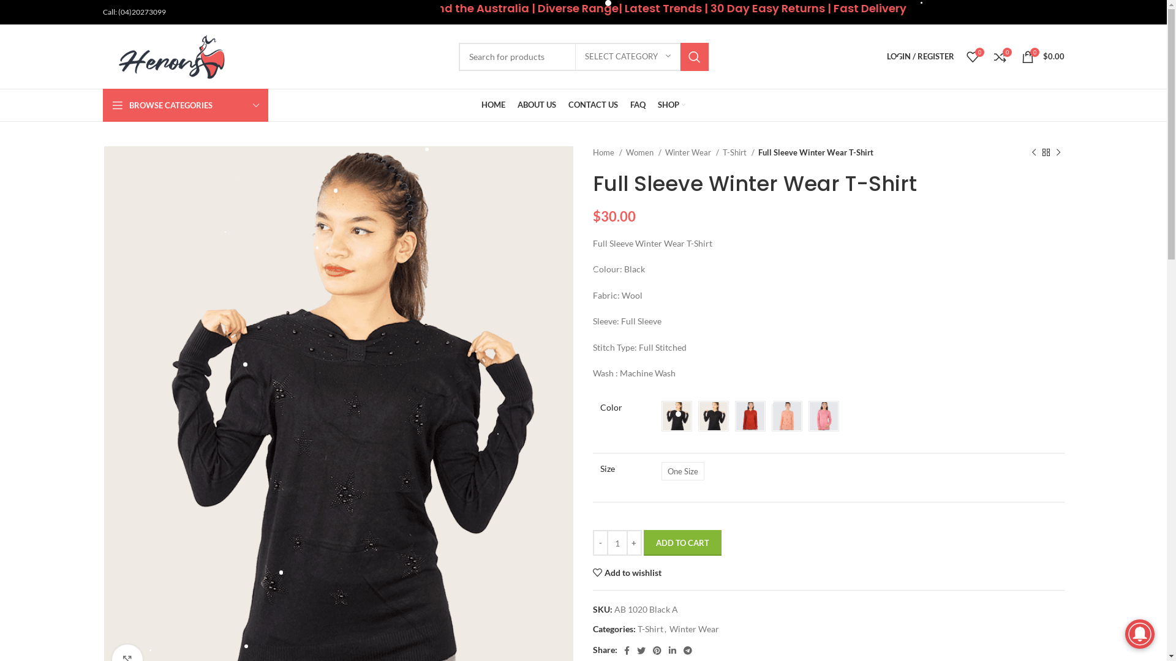 The width and height of the screenshot is (1176, 661). Describe the element at coordinates (135, 12) in the screenshot. I see `Call: (04)20273099` at that location.